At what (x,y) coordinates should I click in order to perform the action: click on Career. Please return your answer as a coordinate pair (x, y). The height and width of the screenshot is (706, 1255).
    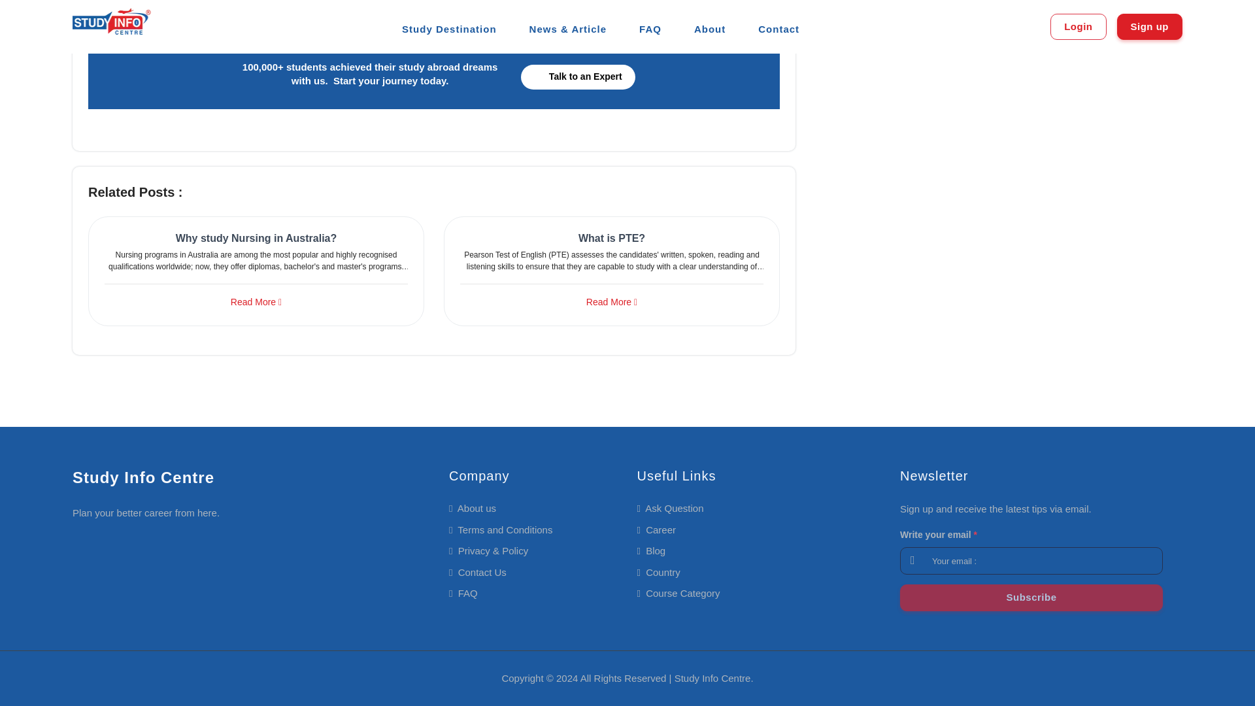
    Looking at the image, I should click on (656, 529).